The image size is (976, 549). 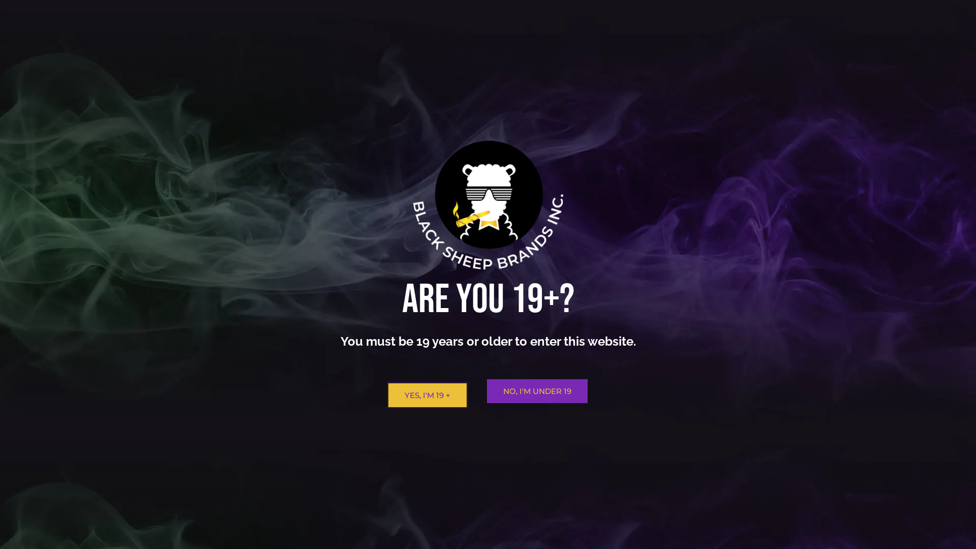 I want to click on Bongs/Waterpipes, so click(x=678, y=423).